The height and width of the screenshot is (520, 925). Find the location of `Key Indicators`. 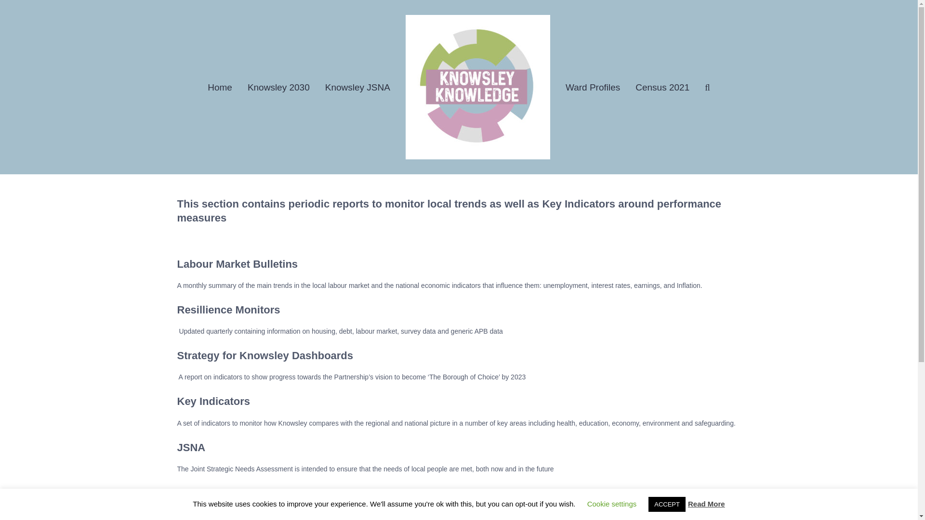

Key Indicators is located at coordinates (214, 401).